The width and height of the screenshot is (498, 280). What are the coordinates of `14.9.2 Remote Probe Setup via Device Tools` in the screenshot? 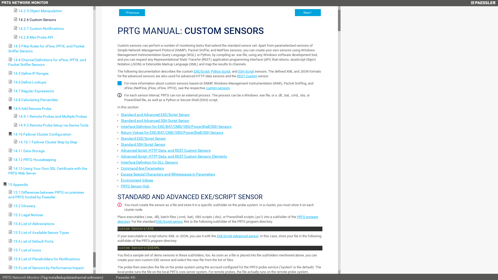 It's located at (52, 124).